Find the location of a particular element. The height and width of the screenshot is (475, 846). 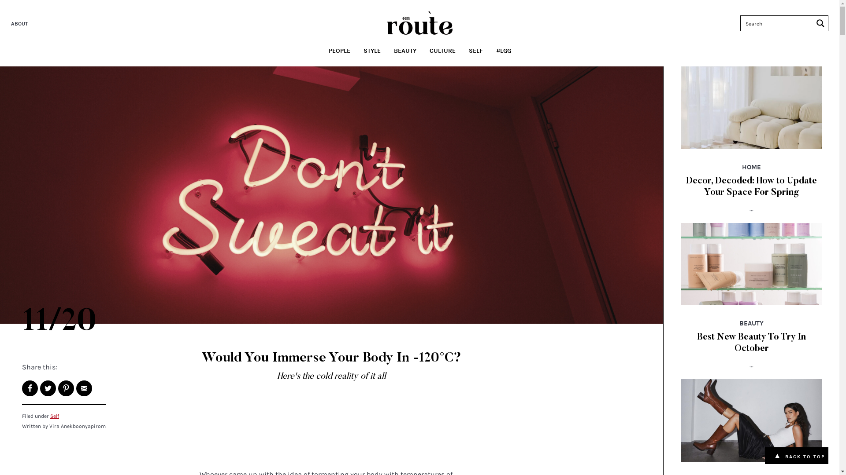

Decor, Decoded: How to Update Your Space For Spring is located at coordinates (752, 187).